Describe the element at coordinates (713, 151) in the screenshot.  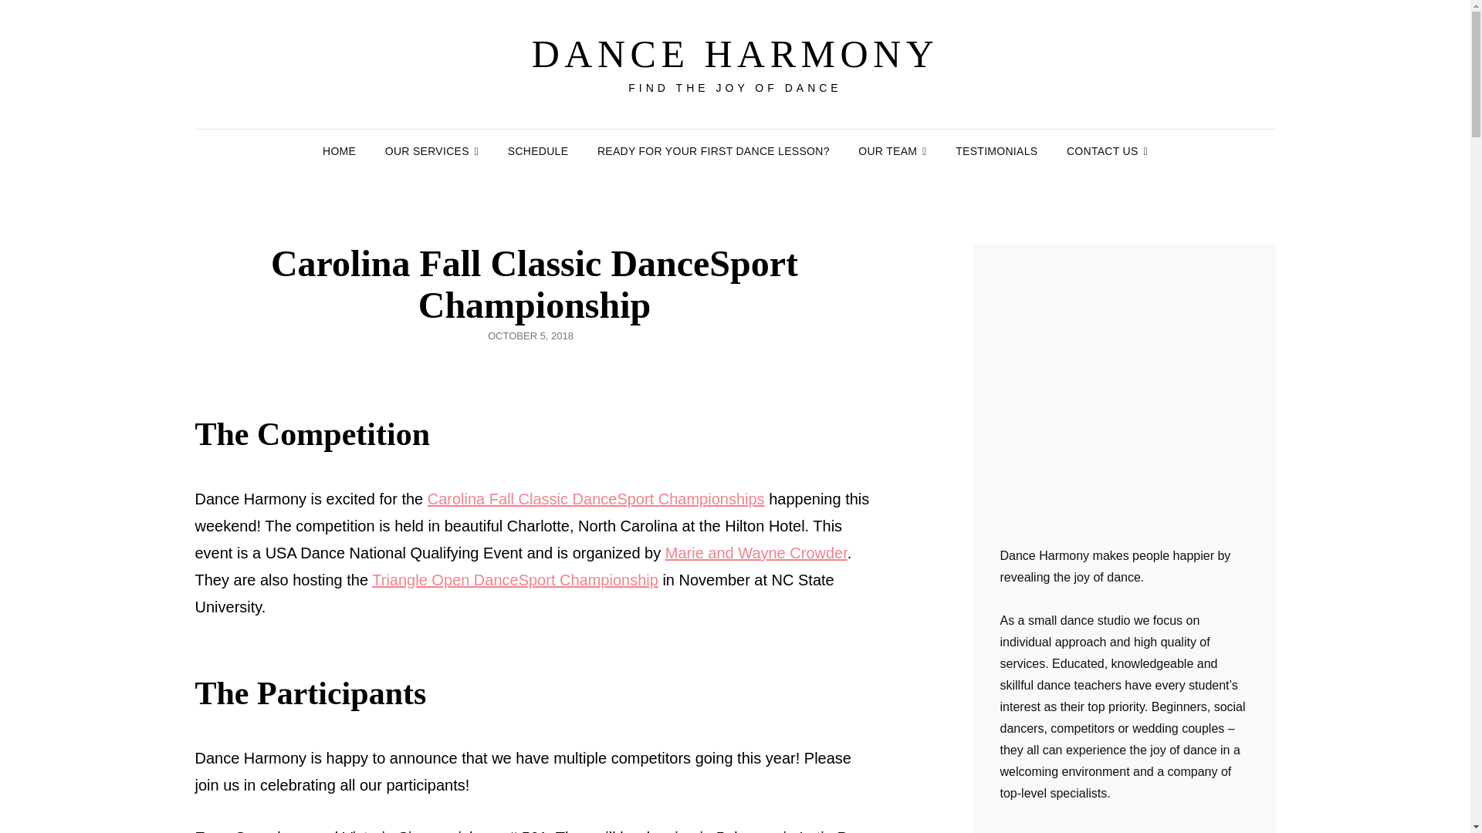
I see `READY FOR YOUR FIRST DANCE LESSON?` at that location.